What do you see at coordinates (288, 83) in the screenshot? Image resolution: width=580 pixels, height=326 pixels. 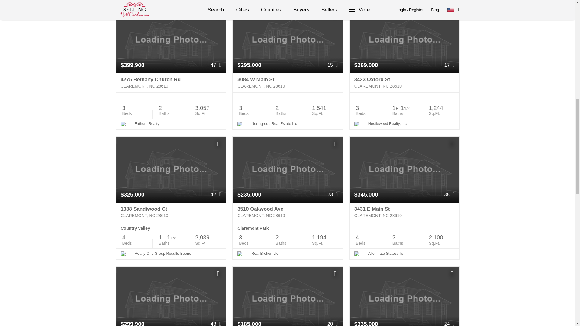 I see `3084 W Main St Claremont,  NC 28610` at bounding box center [288, 83].